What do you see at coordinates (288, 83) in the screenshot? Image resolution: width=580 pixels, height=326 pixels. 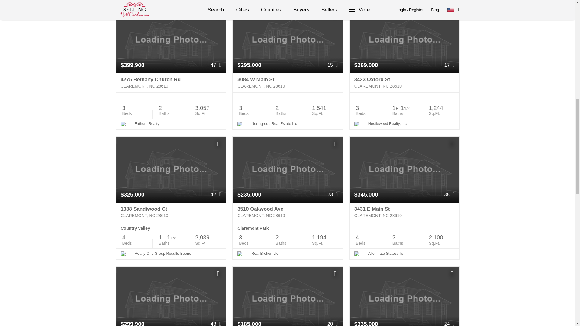 I see `3084 W Main St Claremont,  NC 28610` at bounding box center [288, 83].